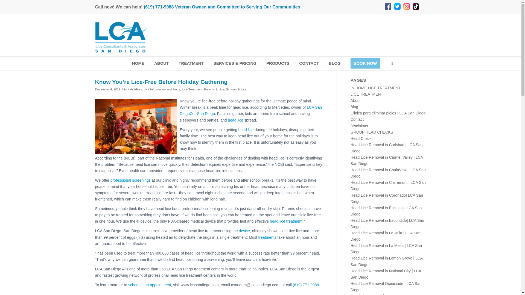 This screenshot has height=295, width=525. What do you see at coordinates (365, 63) in the screenshot?
I see `BOOK NOW` at bounding box center [365, 63].